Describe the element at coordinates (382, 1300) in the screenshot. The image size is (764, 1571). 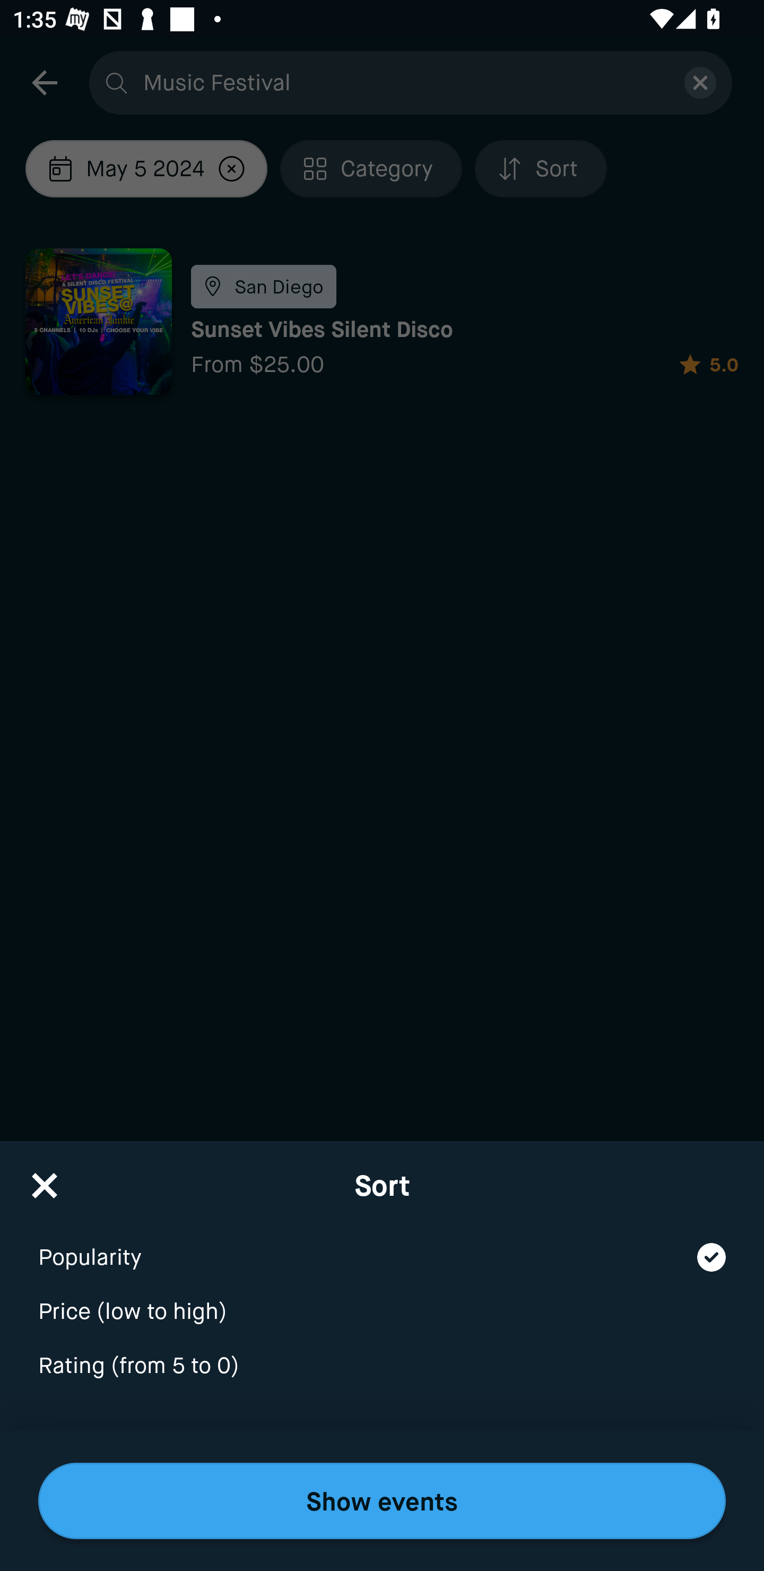
I see `Price (low to high)` at that location.